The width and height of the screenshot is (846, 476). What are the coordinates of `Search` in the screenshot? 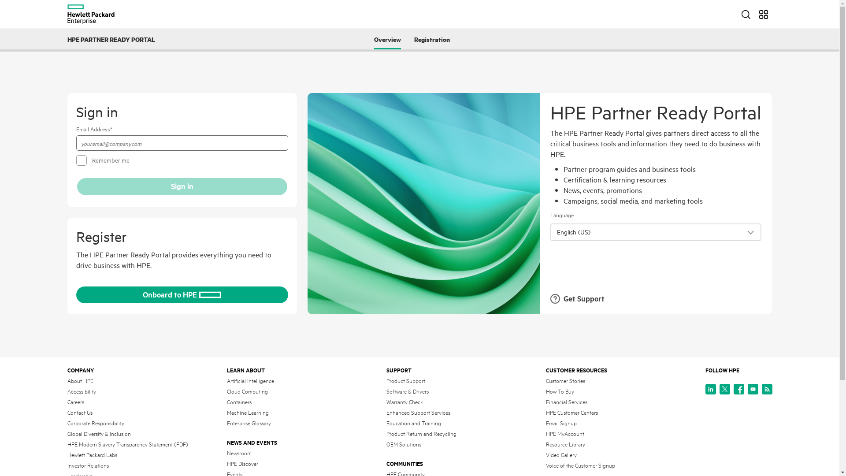 It's located at (746, 14).